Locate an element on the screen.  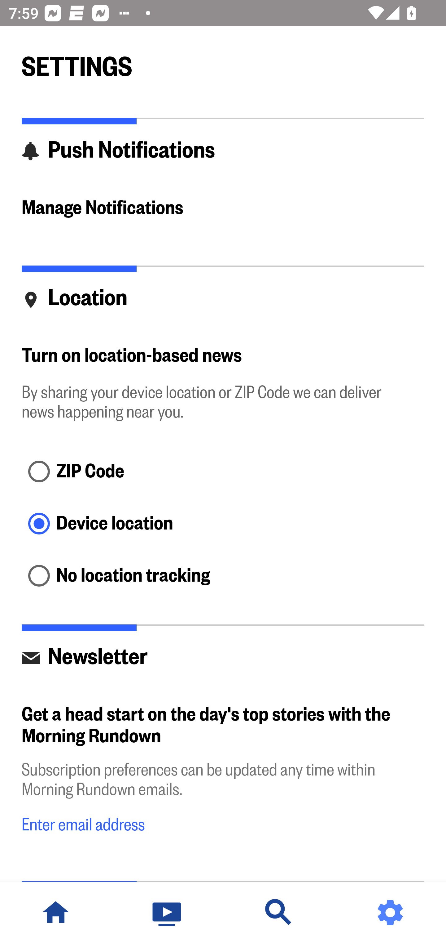
Device location is located at coordinates (223, 525).